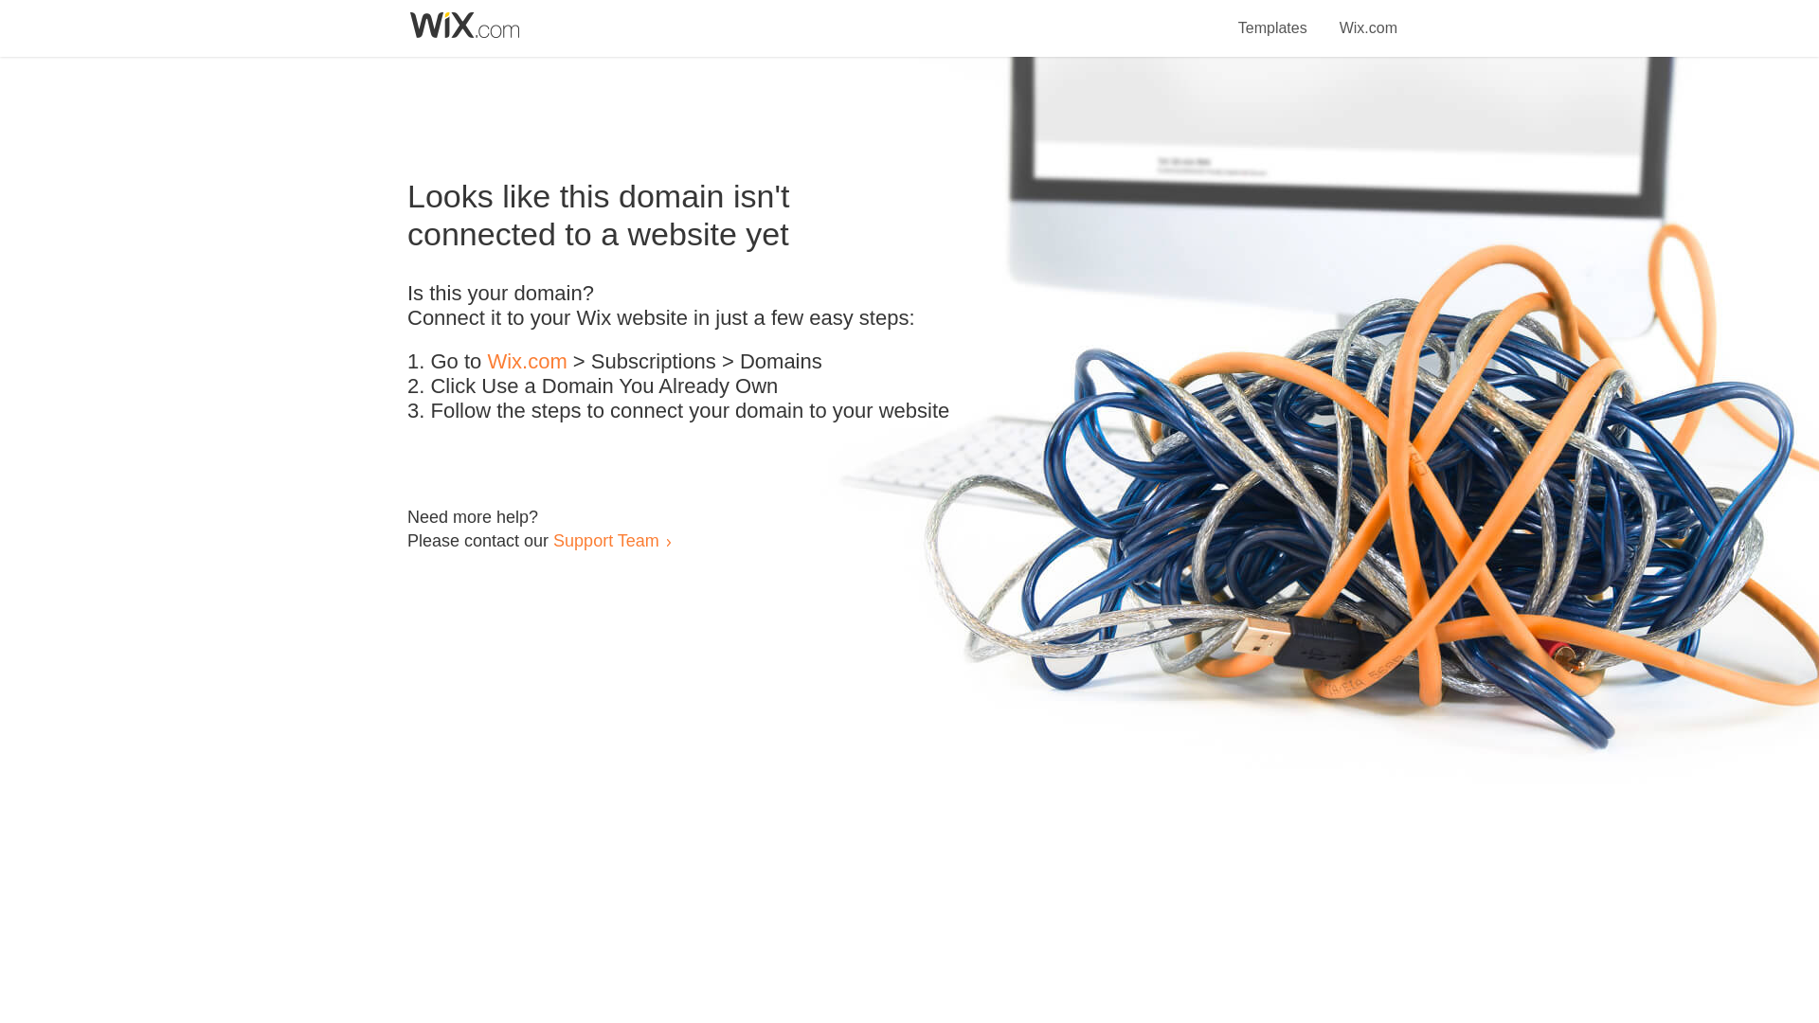 Image resolution: width=1819 pixels, height=1023 pixels. Describe the element at coordinates (527, 362) in the screenshot. I see `Wix.com` at that location.